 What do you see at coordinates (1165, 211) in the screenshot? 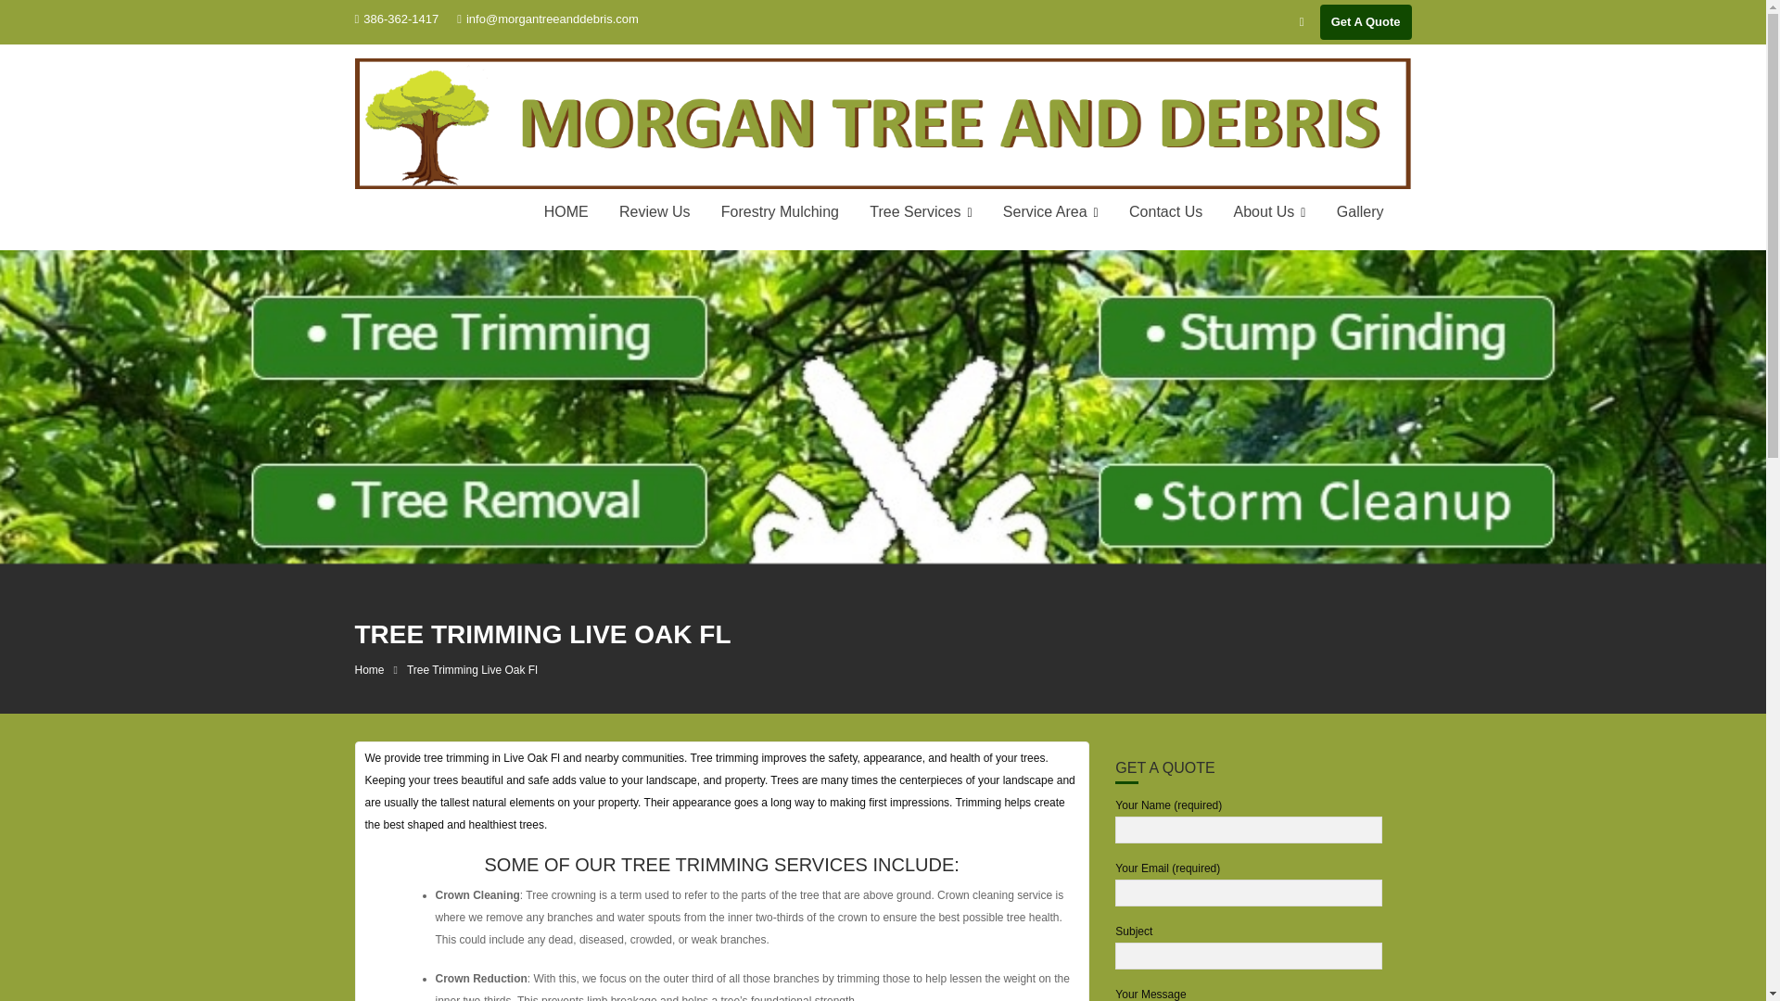
I see `Contact Us` at bounding box center [1165, 211].